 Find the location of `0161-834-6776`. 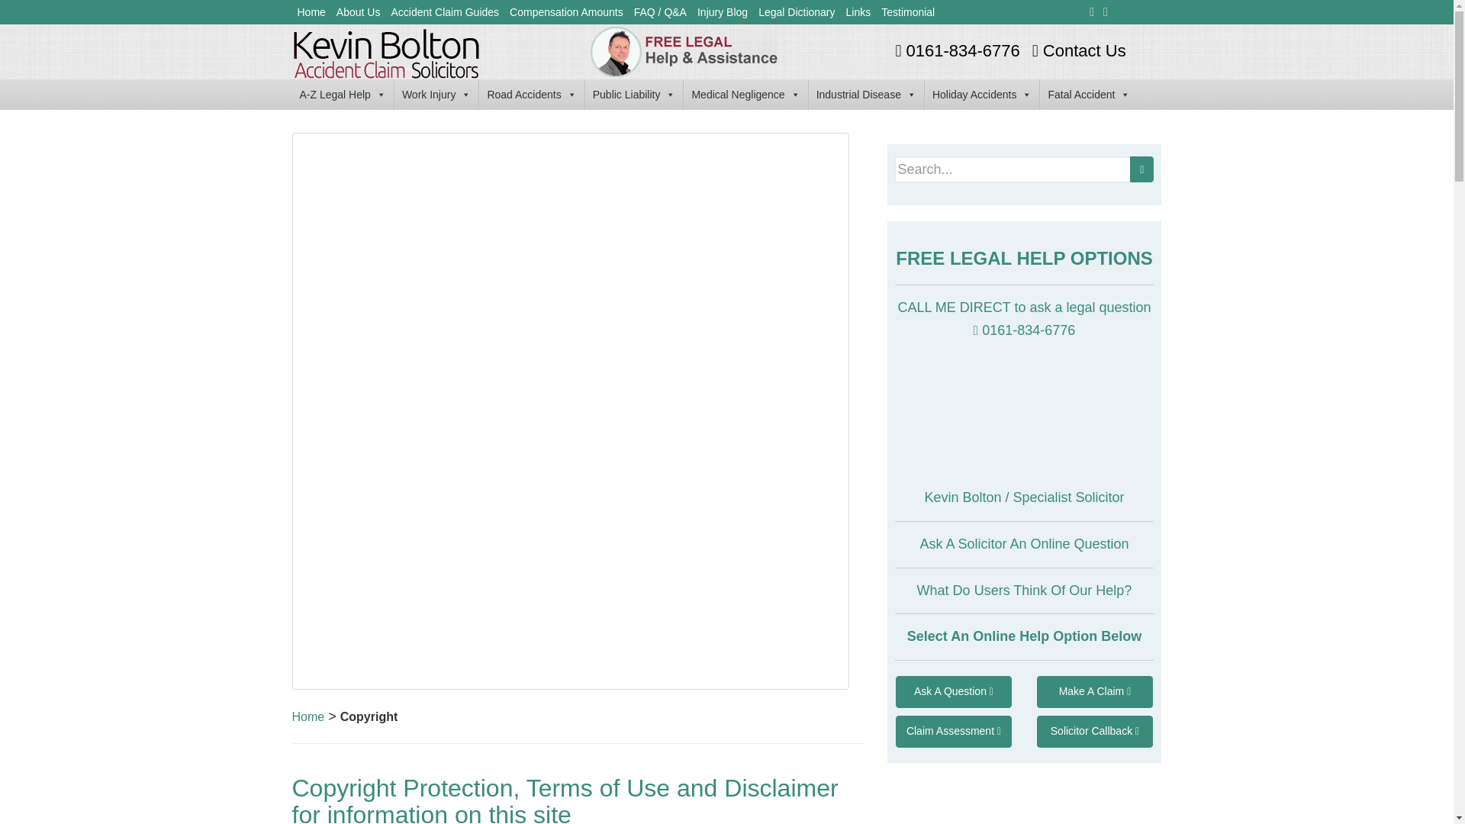

0161-834-6776 is located at coordinates (955, 50).